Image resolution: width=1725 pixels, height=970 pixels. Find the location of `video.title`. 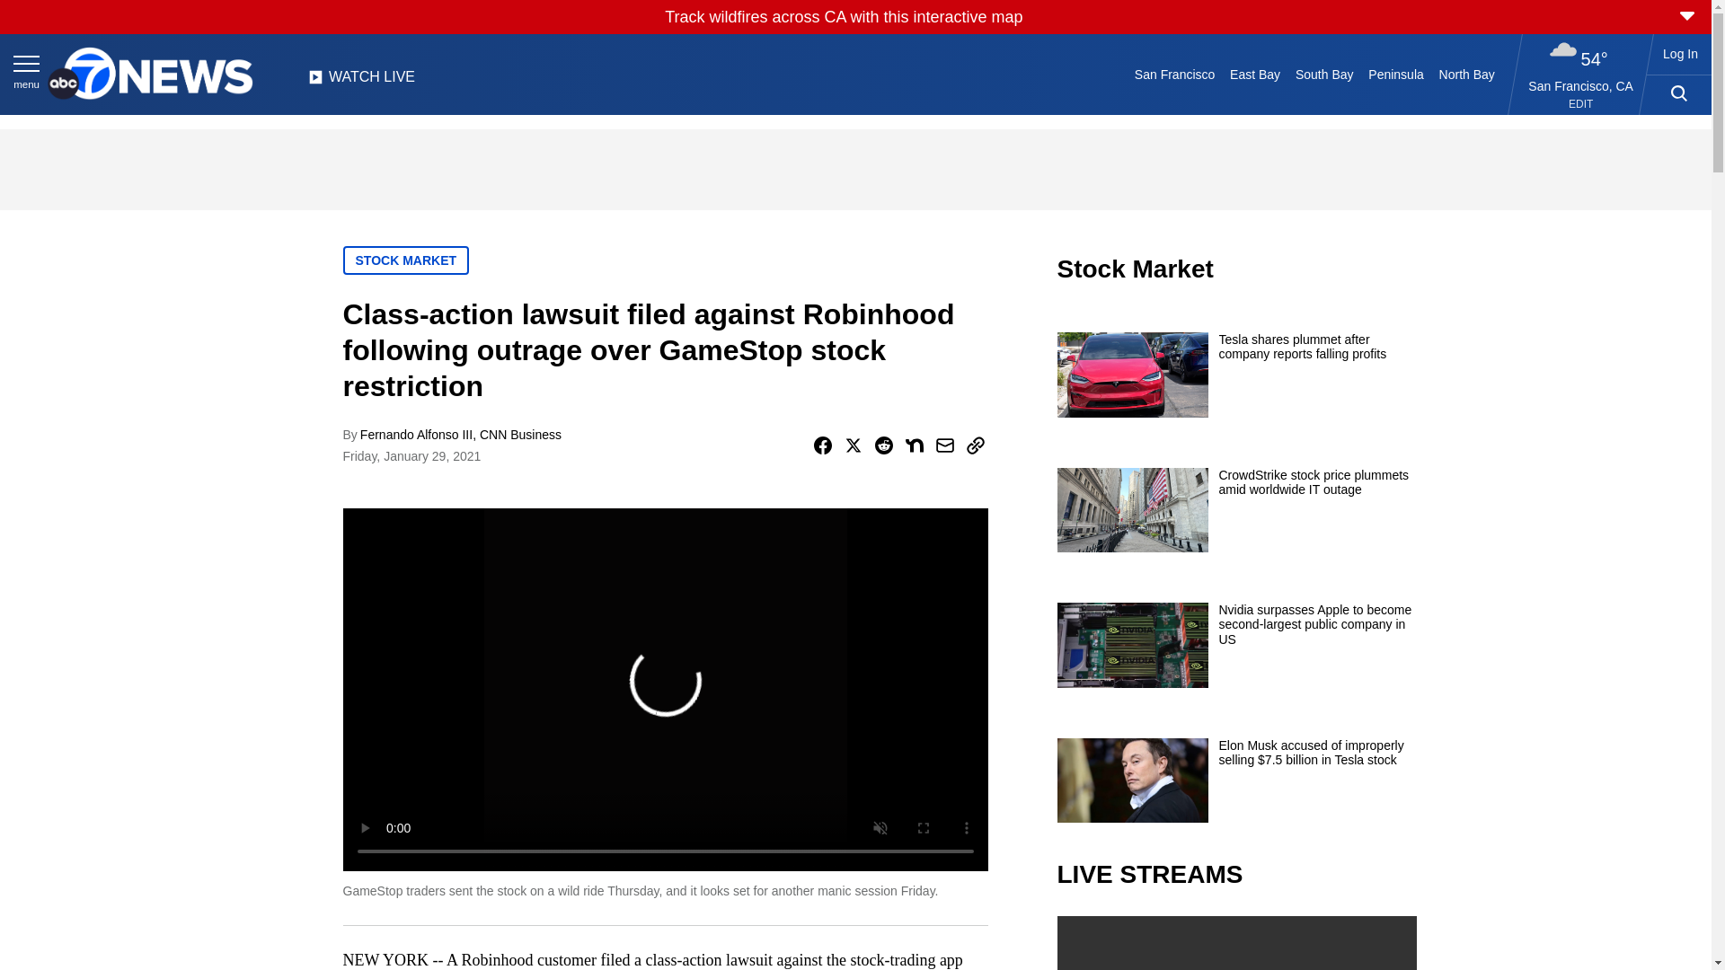

video.title is located at coordinates (1236, 943).